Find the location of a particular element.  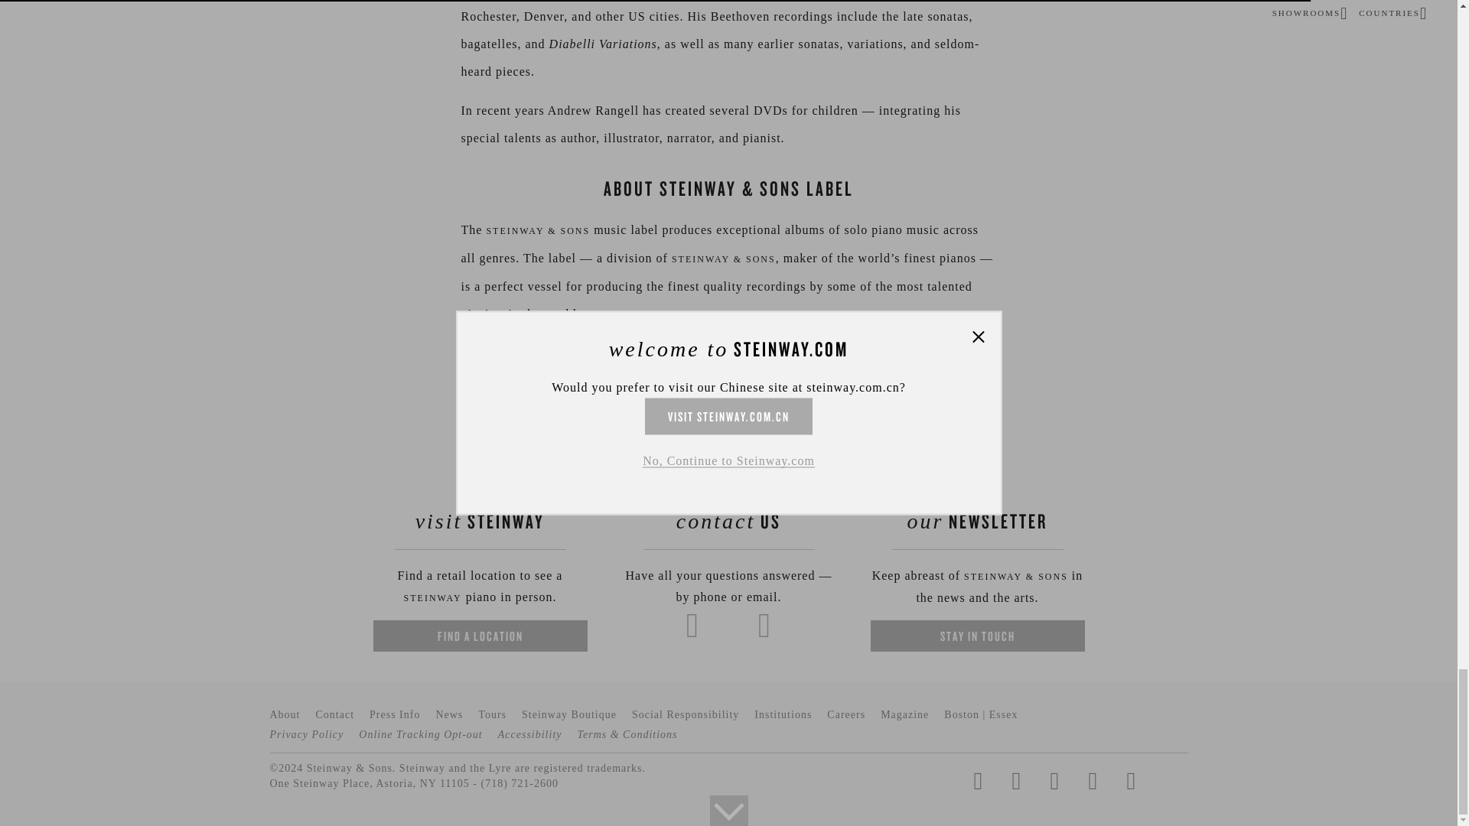

Steinway Boutique is located at coordinates (569, 714).